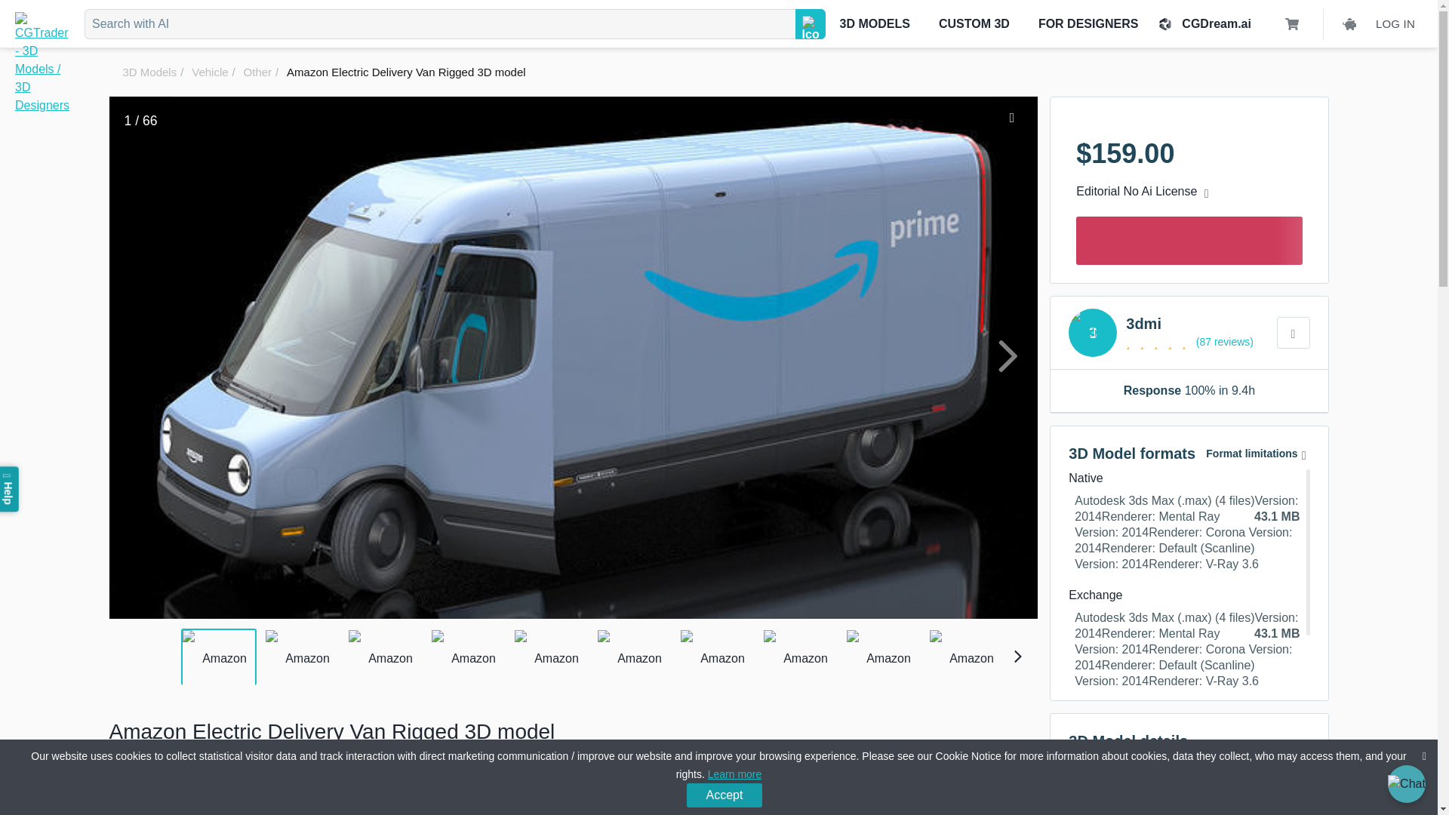  Describe the element at coordinates (974, 23) in the screenshot. I see `CUSTOM 3D` at that location.